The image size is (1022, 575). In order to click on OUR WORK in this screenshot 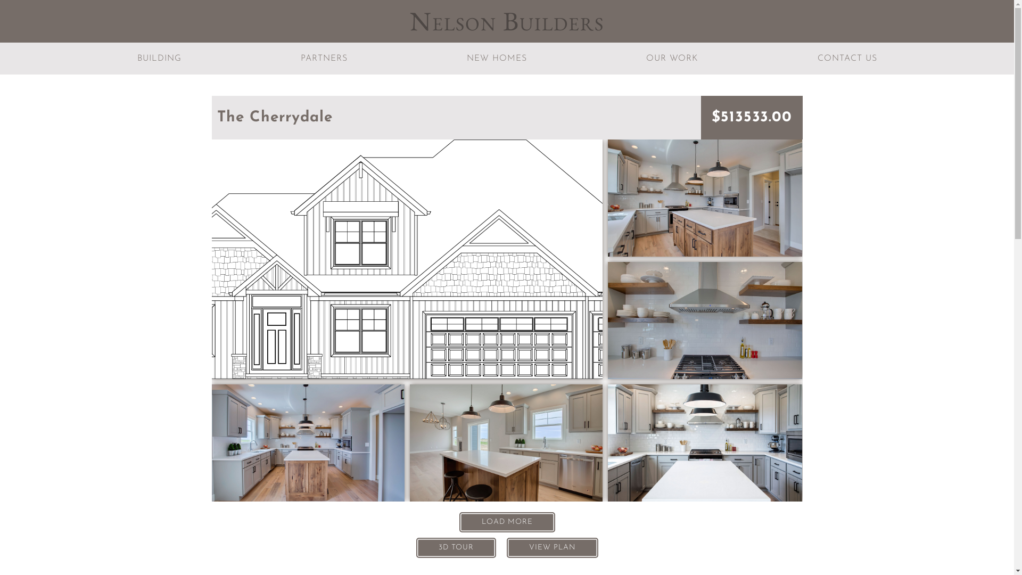, I will do `click(672, 59)`.